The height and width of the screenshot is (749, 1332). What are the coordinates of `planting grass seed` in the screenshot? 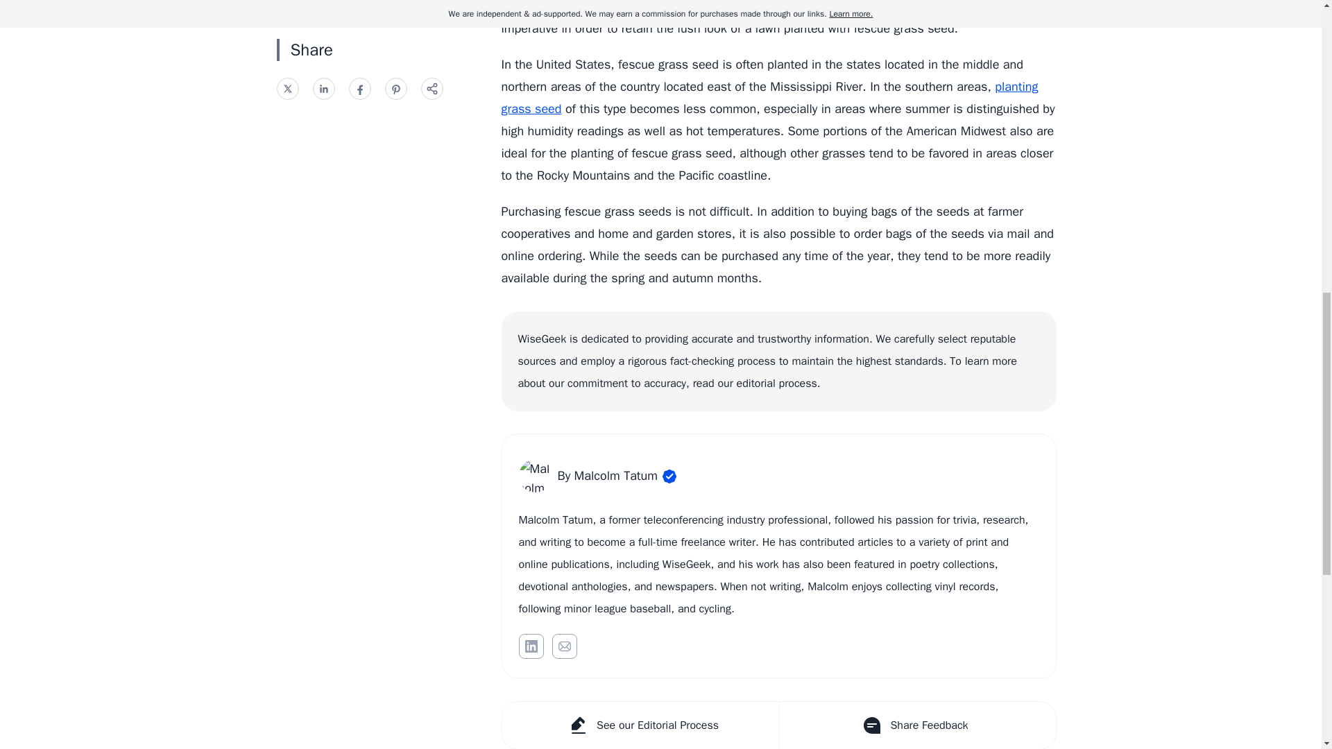 It's located at (769, 98).